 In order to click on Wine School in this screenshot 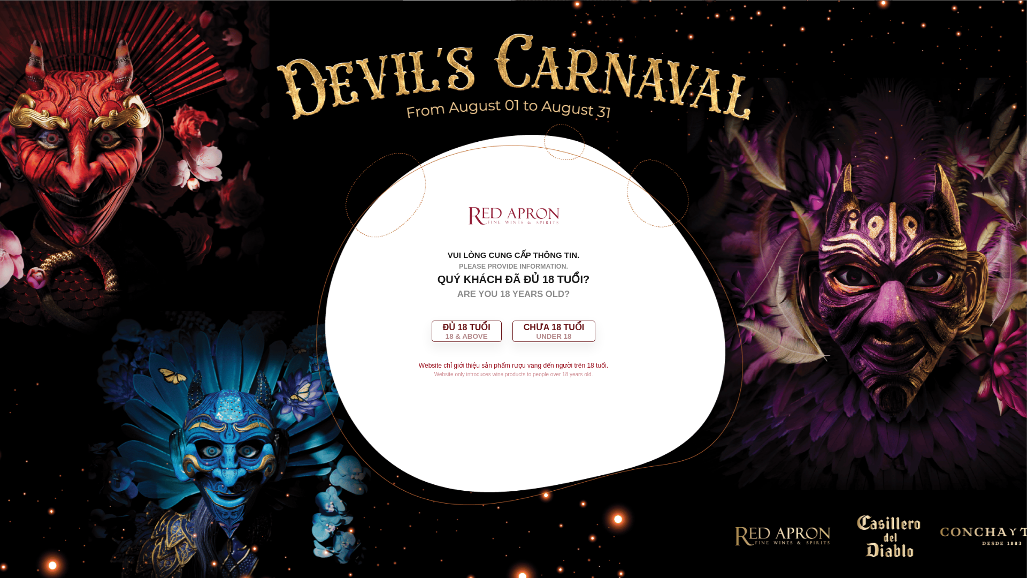, I will do `click(799, 53)`.